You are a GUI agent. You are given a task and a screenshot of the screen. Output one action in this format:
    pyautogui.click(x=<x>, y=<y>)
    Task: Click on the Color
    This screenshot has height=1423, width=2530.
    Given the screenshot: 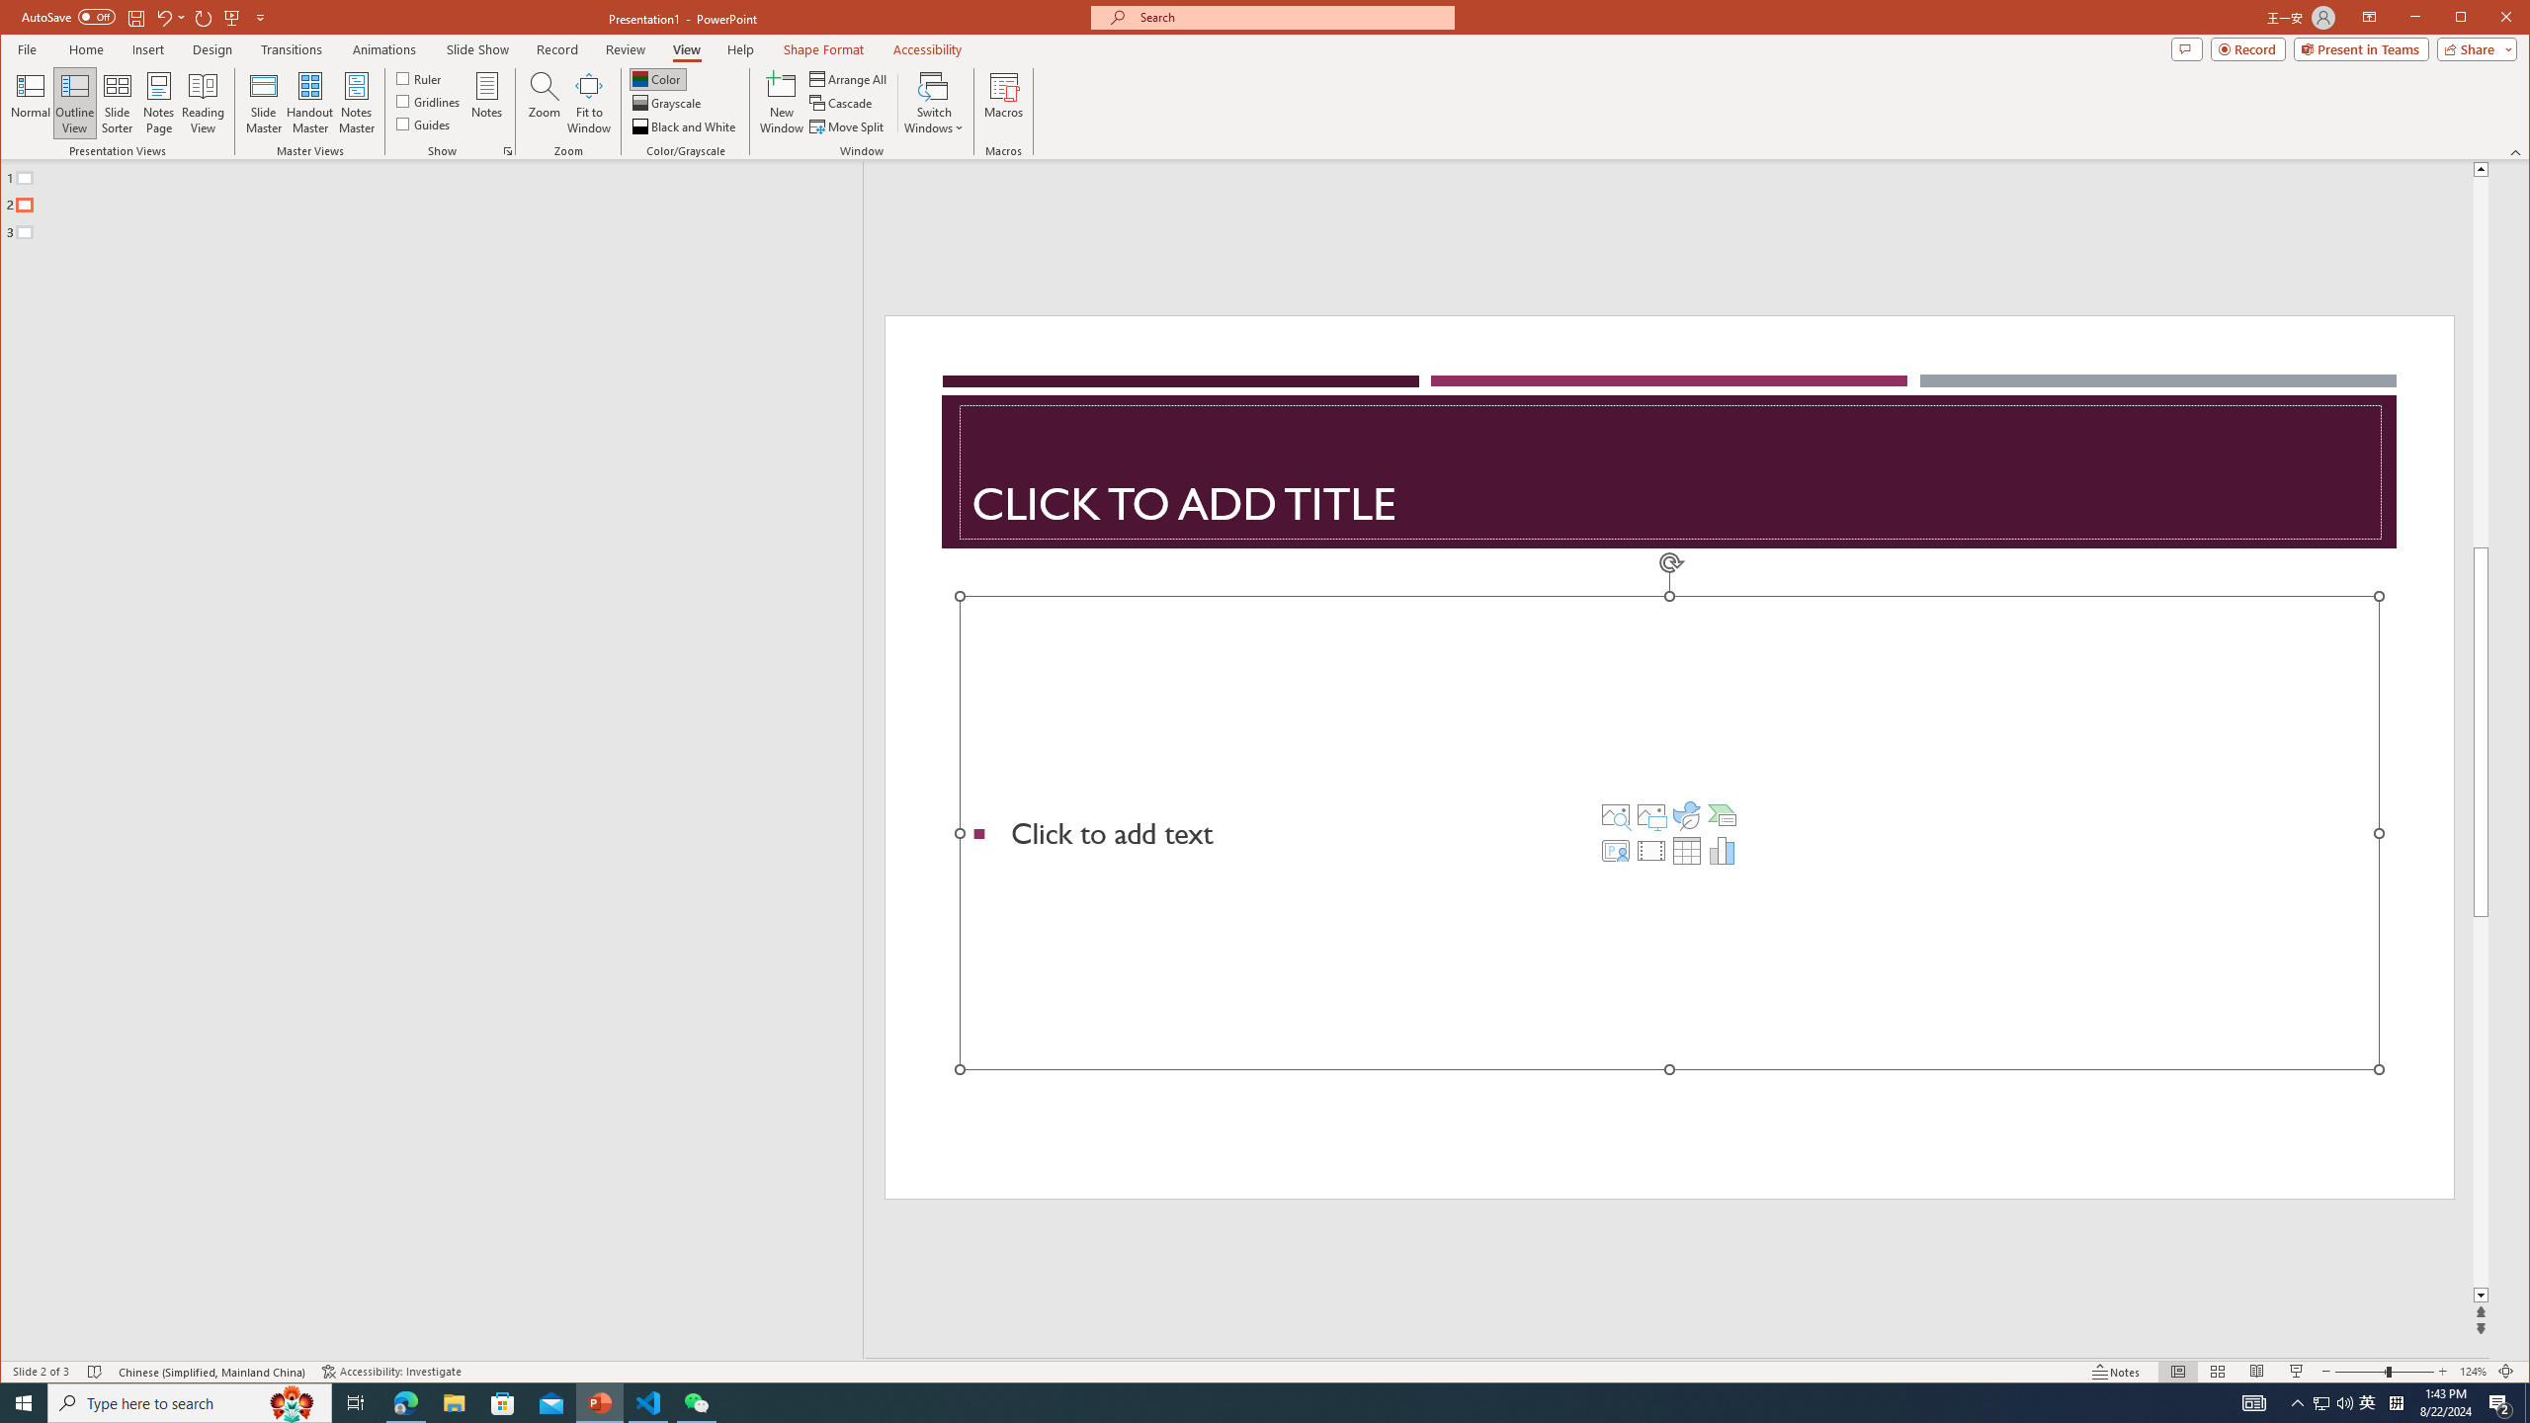 What is the action you would take?
    pyautogui.click(x=657, y=79)
    